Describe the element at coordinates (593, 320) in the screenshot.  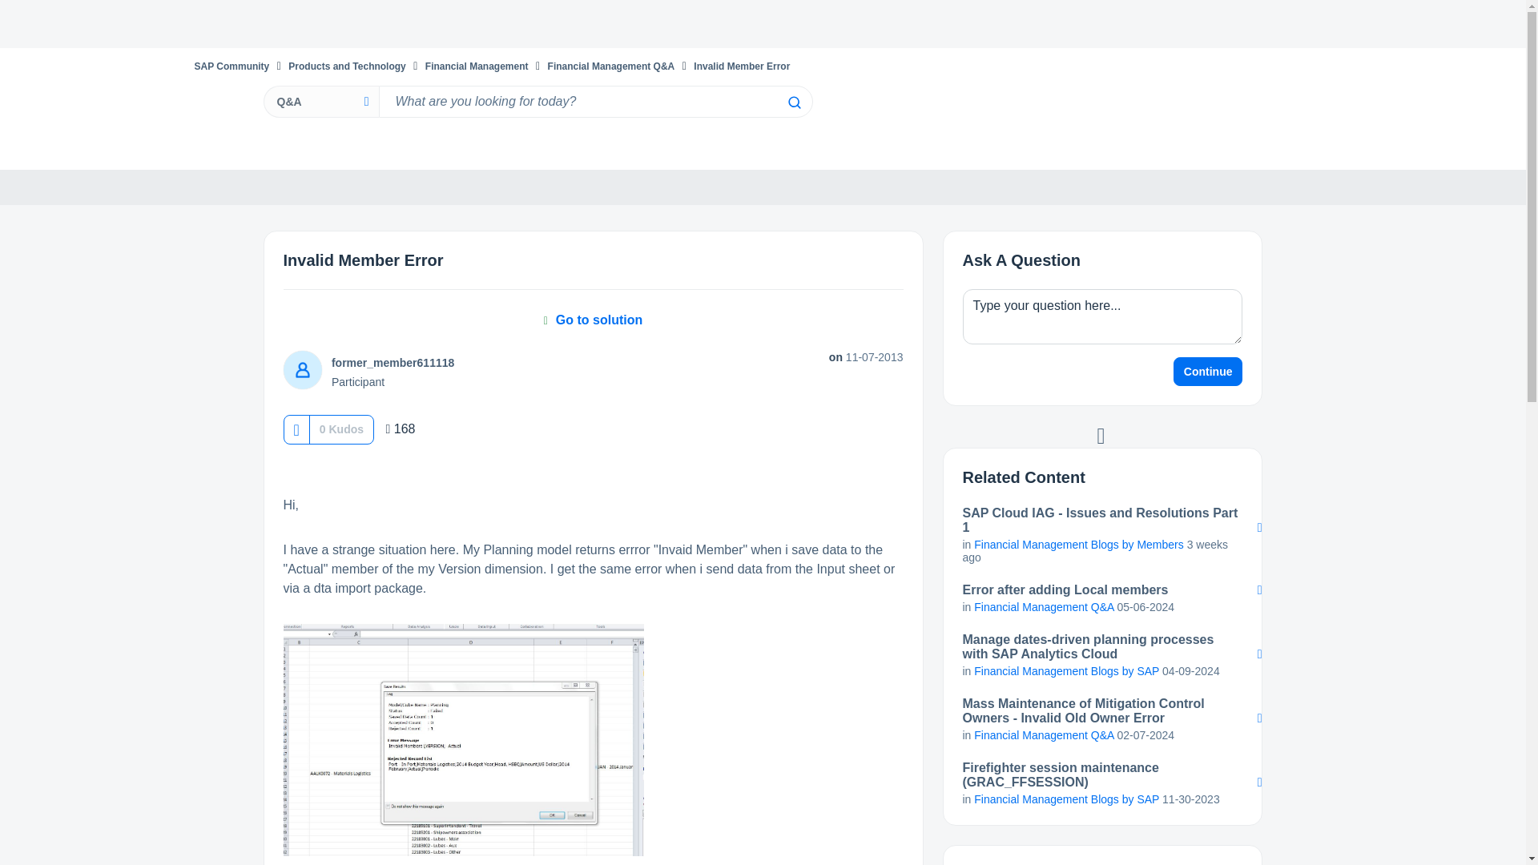
I see `Go to solution` at that location.